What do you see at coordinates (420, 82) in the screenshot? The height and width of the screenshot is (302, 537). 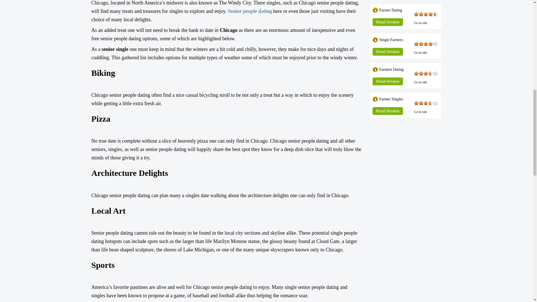 I see `Go to site` at bounding box center [420, 82].